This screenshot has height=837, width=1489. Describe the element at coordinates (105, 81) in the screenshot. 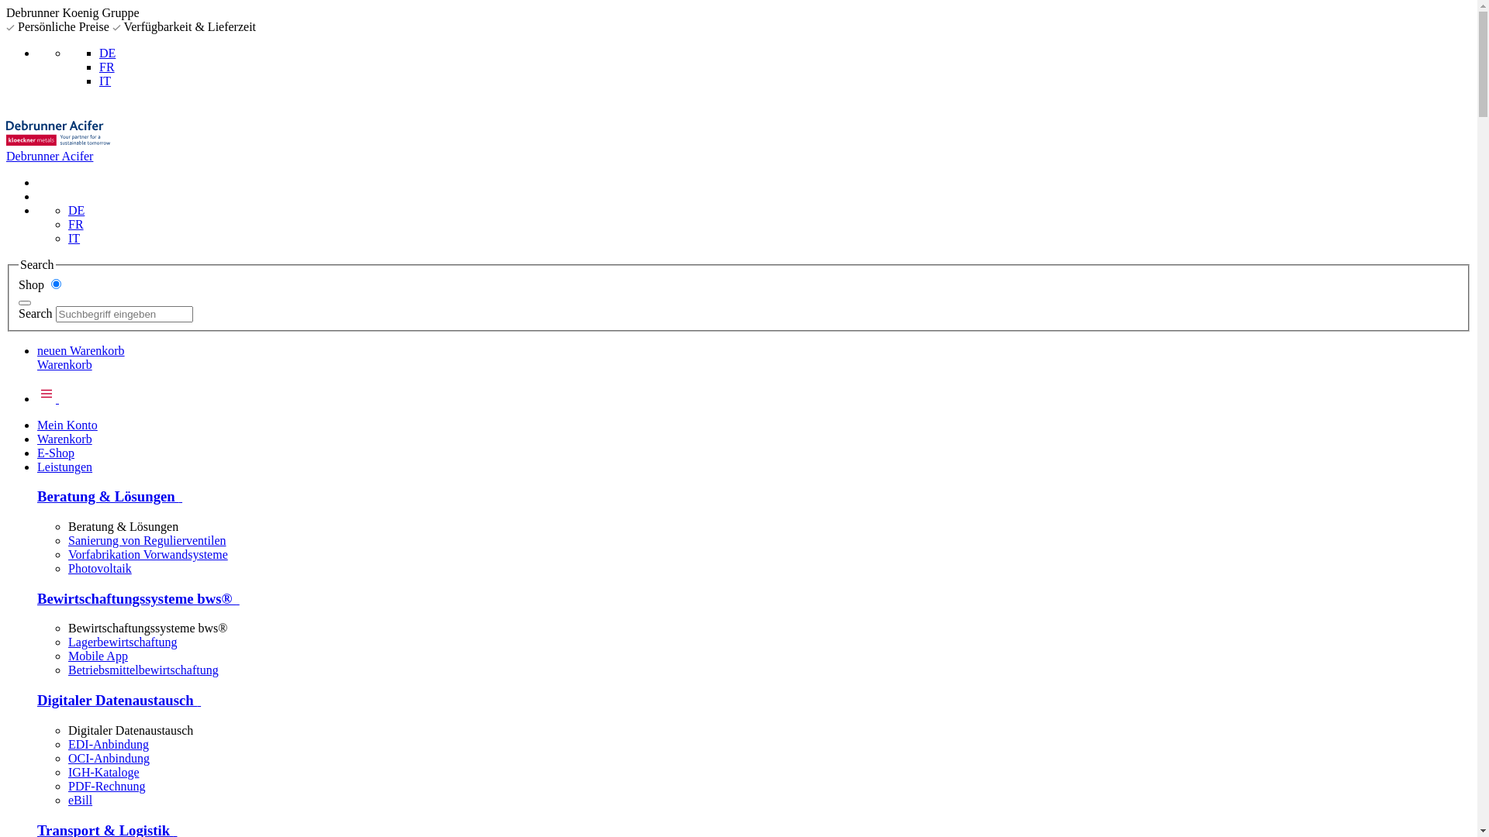

I see `IT` at that location.